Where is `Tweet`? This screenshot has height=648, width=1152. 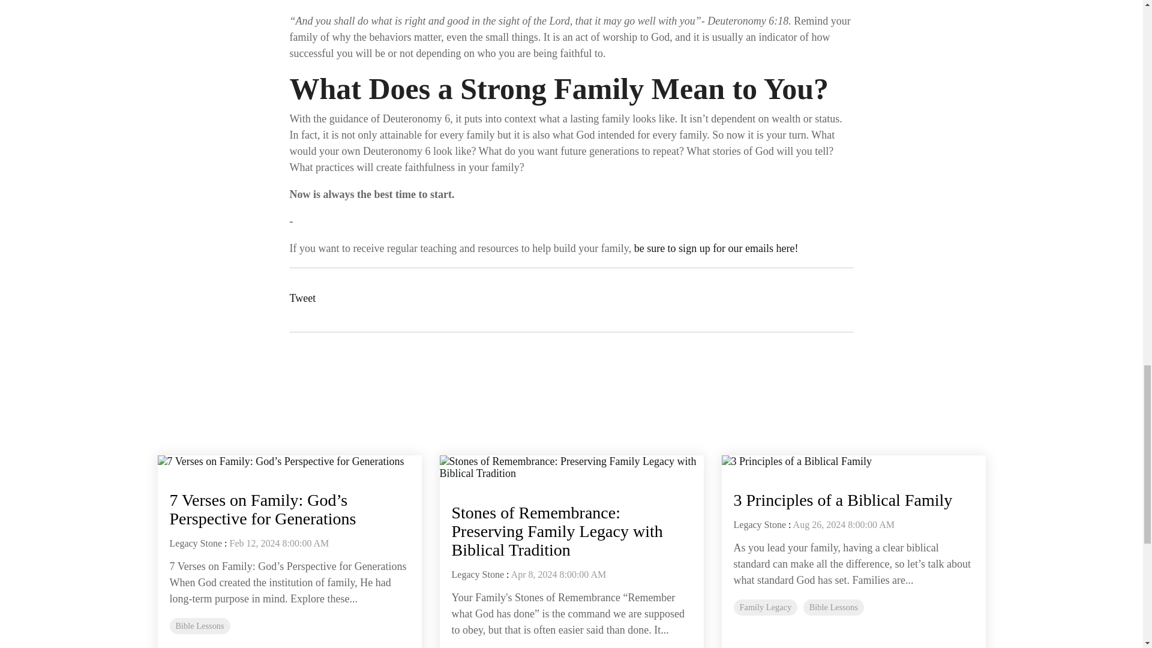 Tweet is located at coordinates (302, 298).